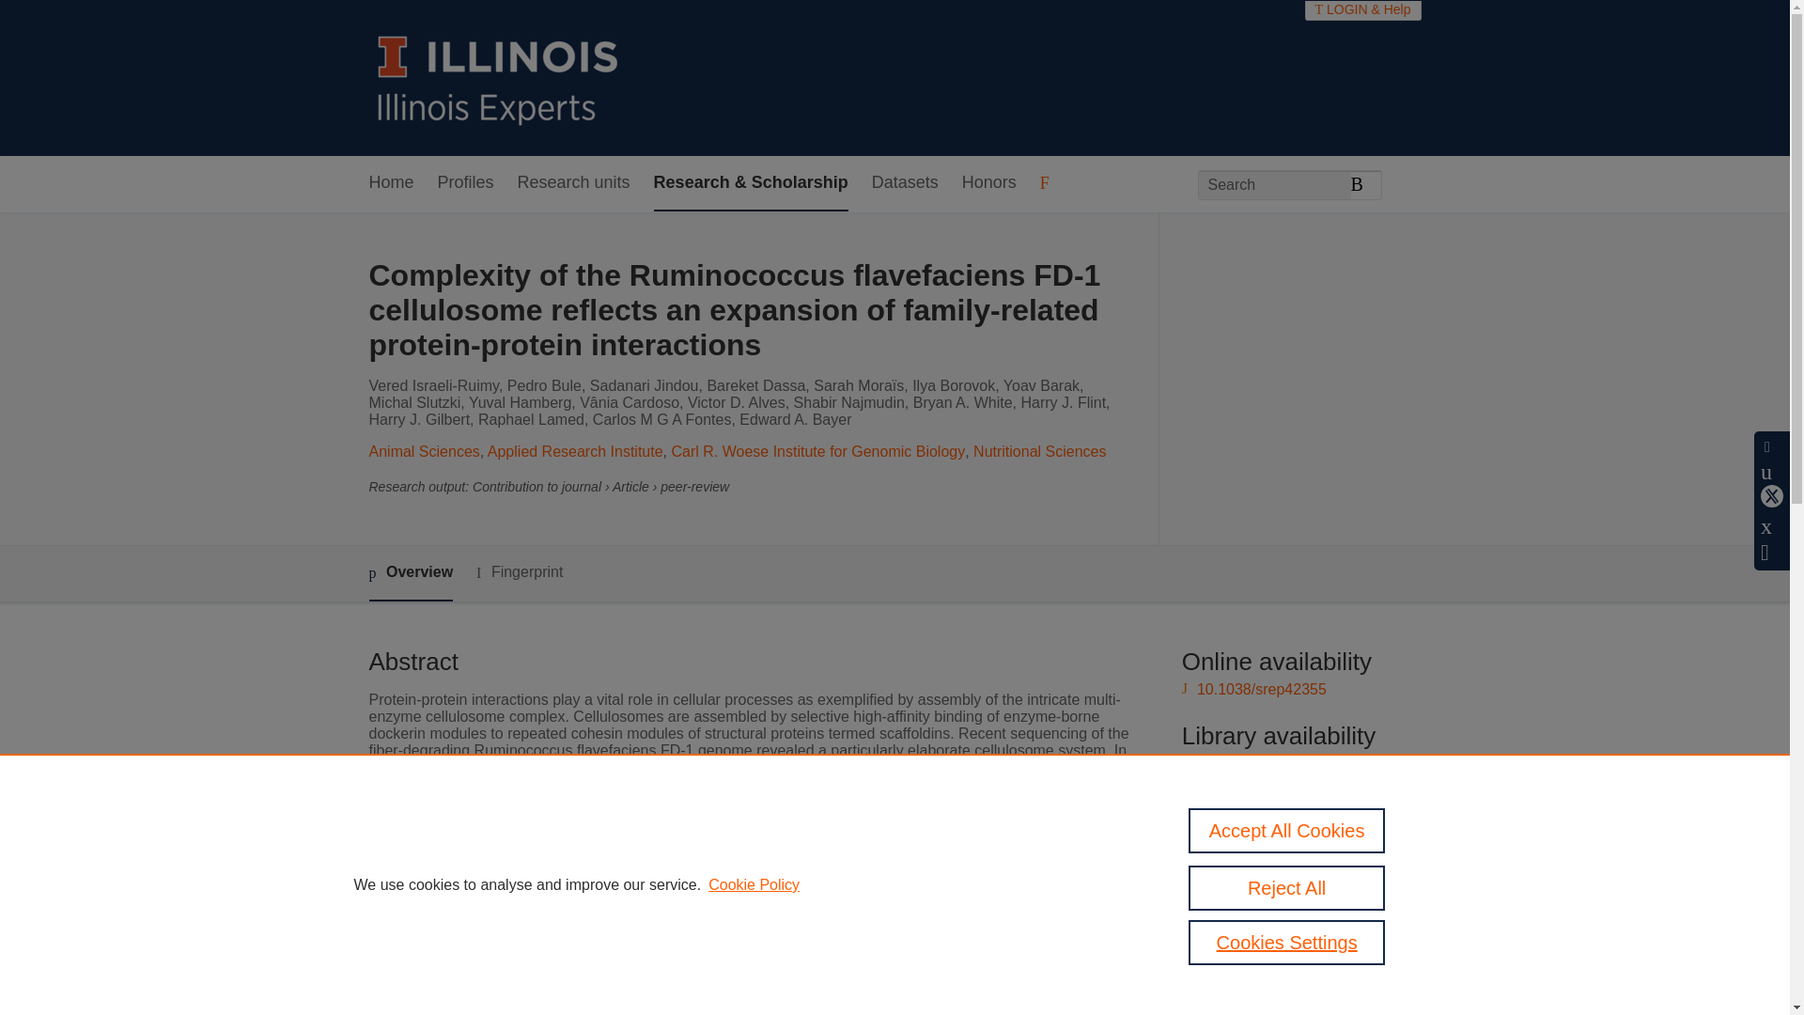 Image resolution: width=1804 pixels, height=1015 pixels. I want to click on University of Illinois Urbana-Champaign Home, so click(498, 77).